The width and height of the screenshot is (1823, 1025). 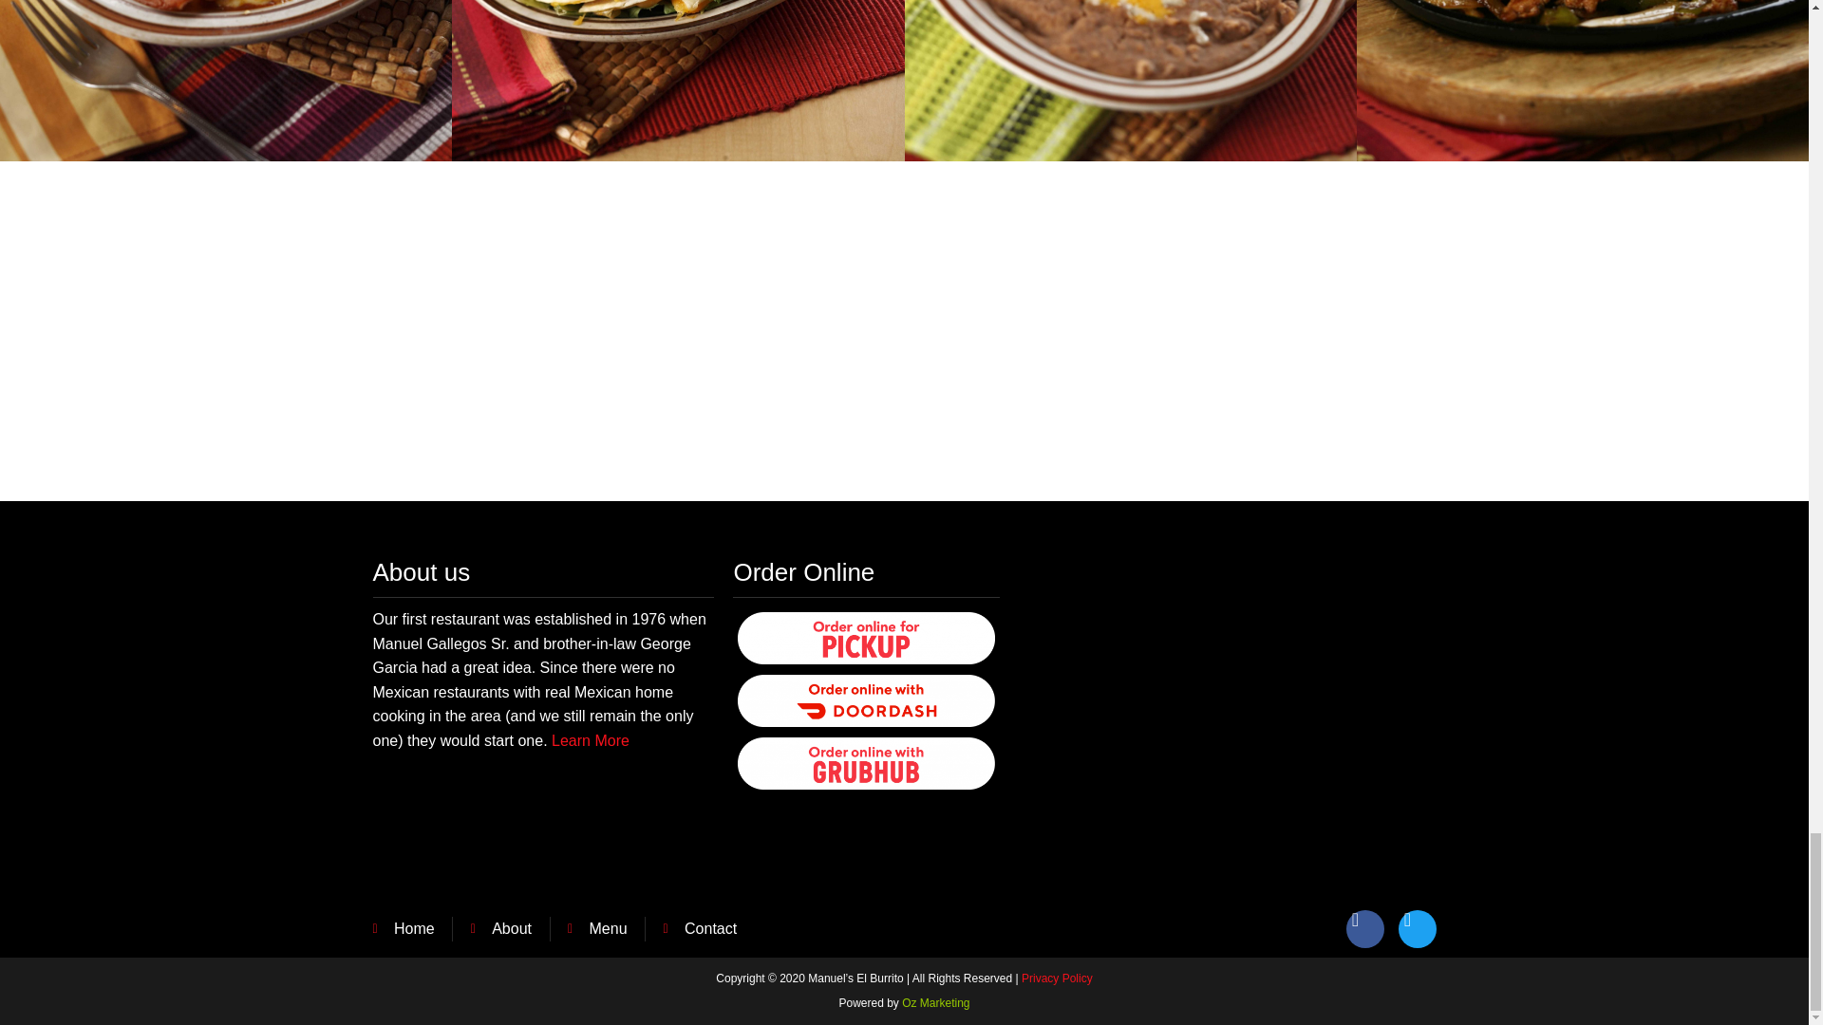 What do you see at coordinates (701, 928) in the screenshot?
I see `Contact` at bounding box center [701, 928].